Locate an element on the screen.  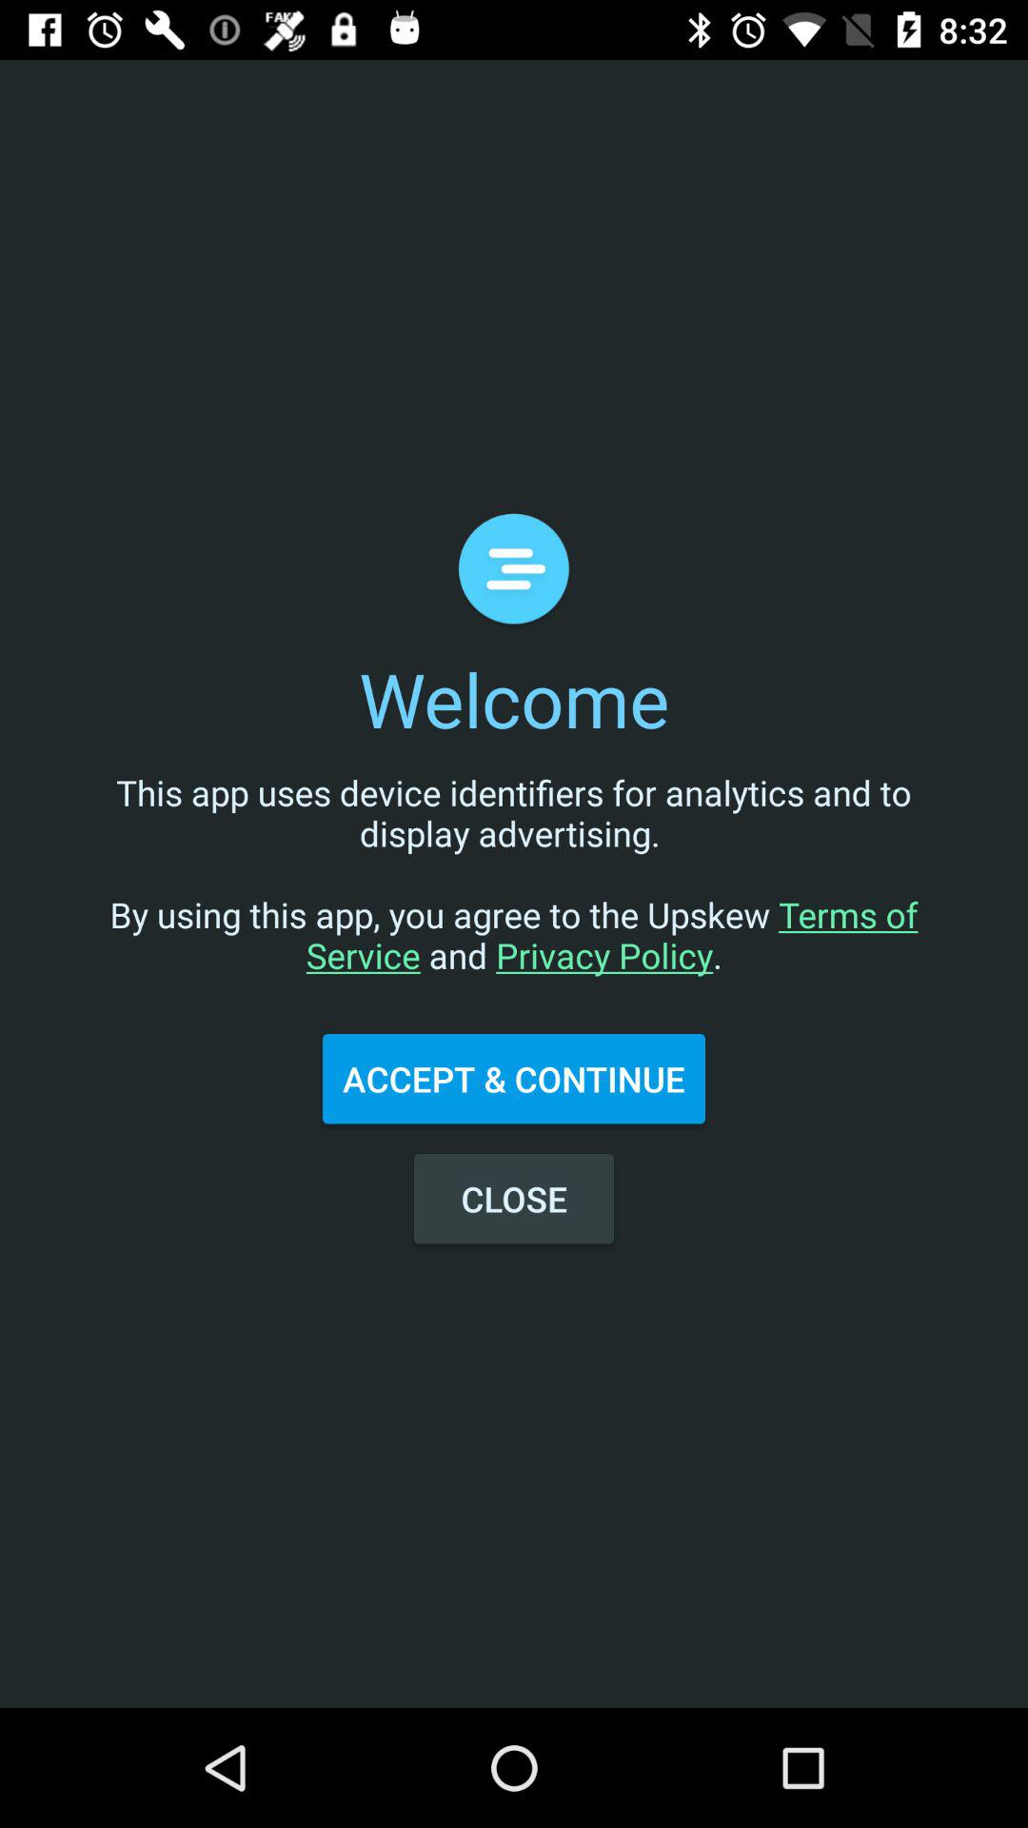
open the close is located at coordinates (514, 1199).